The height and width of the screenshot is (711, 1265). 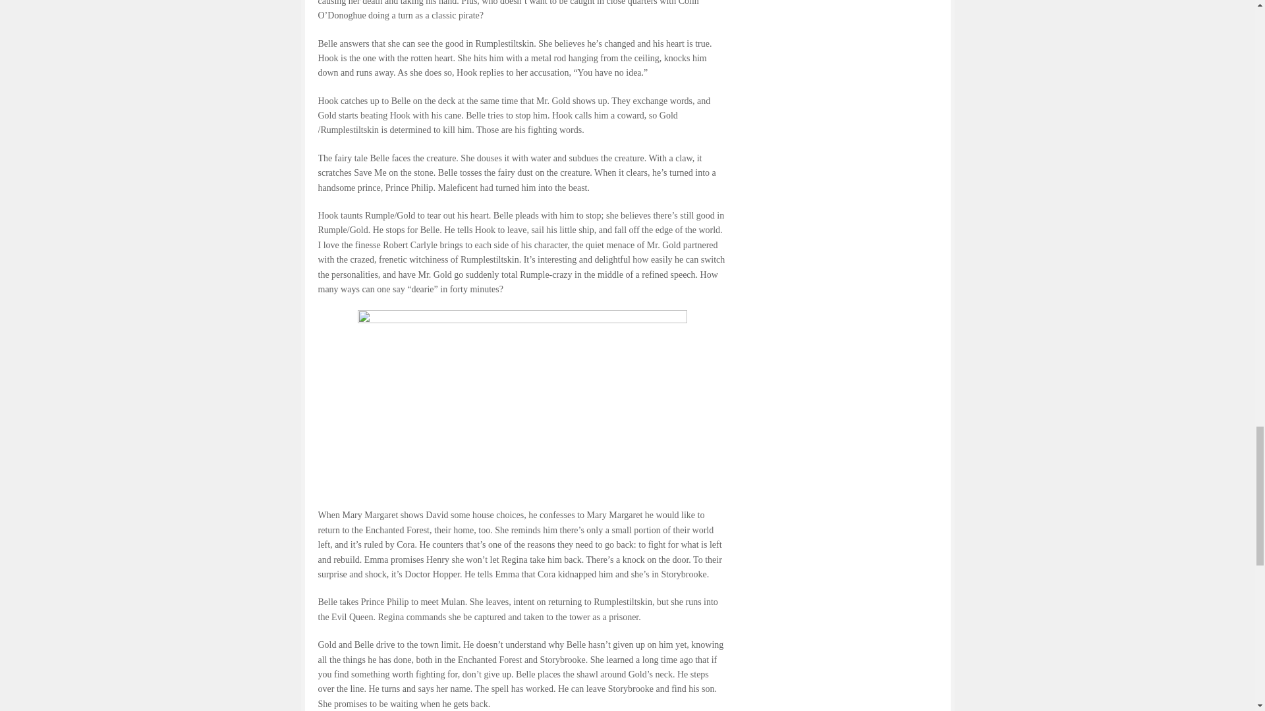 I want to click on once211-3, so click(x=522, y=402).